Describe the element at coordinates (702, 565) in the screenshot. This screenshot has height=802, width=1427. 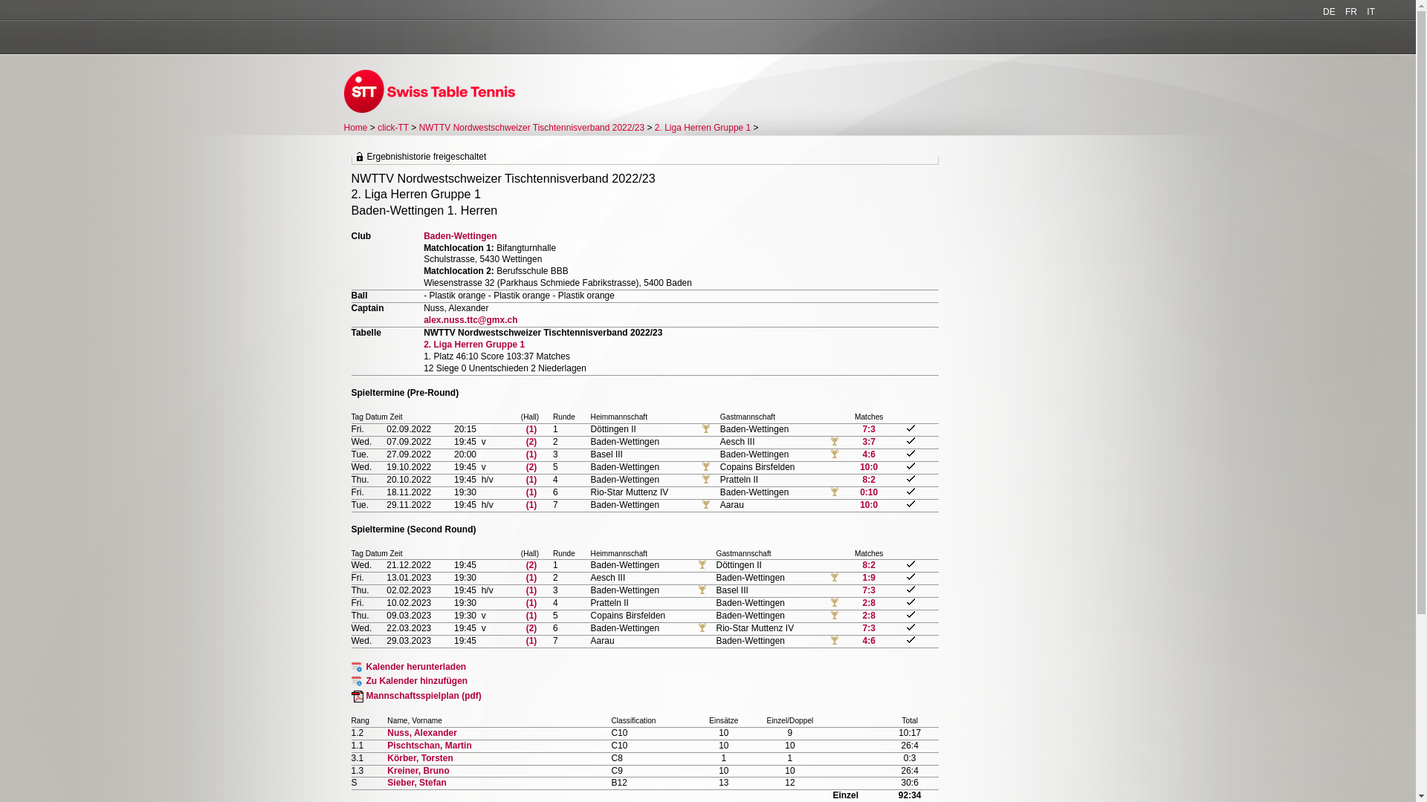
I see `Victory` at that location.